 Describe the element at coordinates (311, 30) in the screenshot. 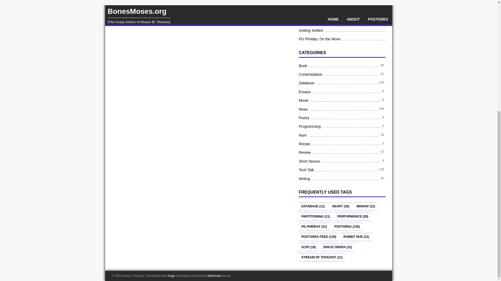

I see `Getting Settled` at that location.